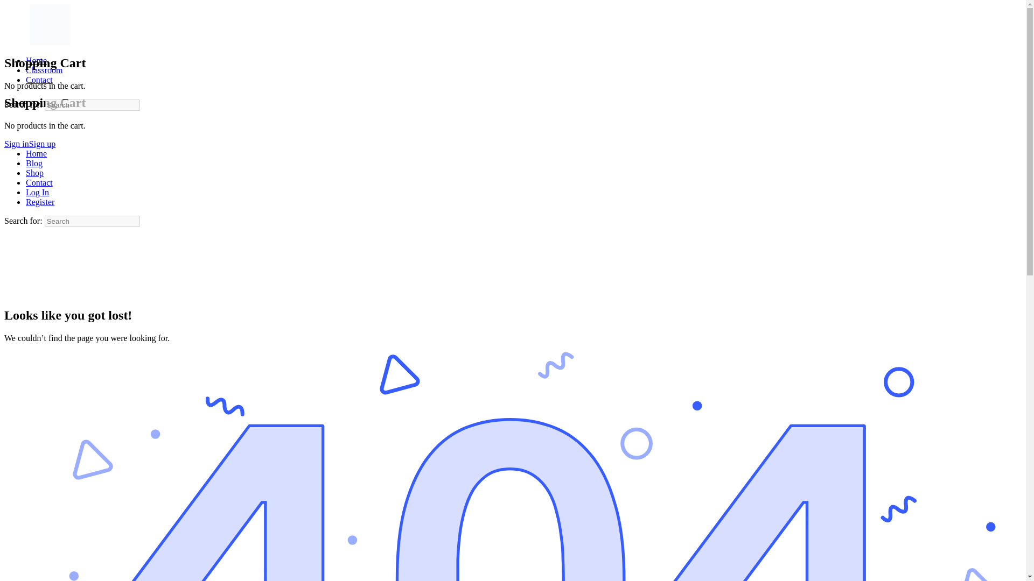 This screenshot has width=1034, height=581. Describe the element at coordinates (42, 144) in the screenshot. I see `Sign up` at that location.